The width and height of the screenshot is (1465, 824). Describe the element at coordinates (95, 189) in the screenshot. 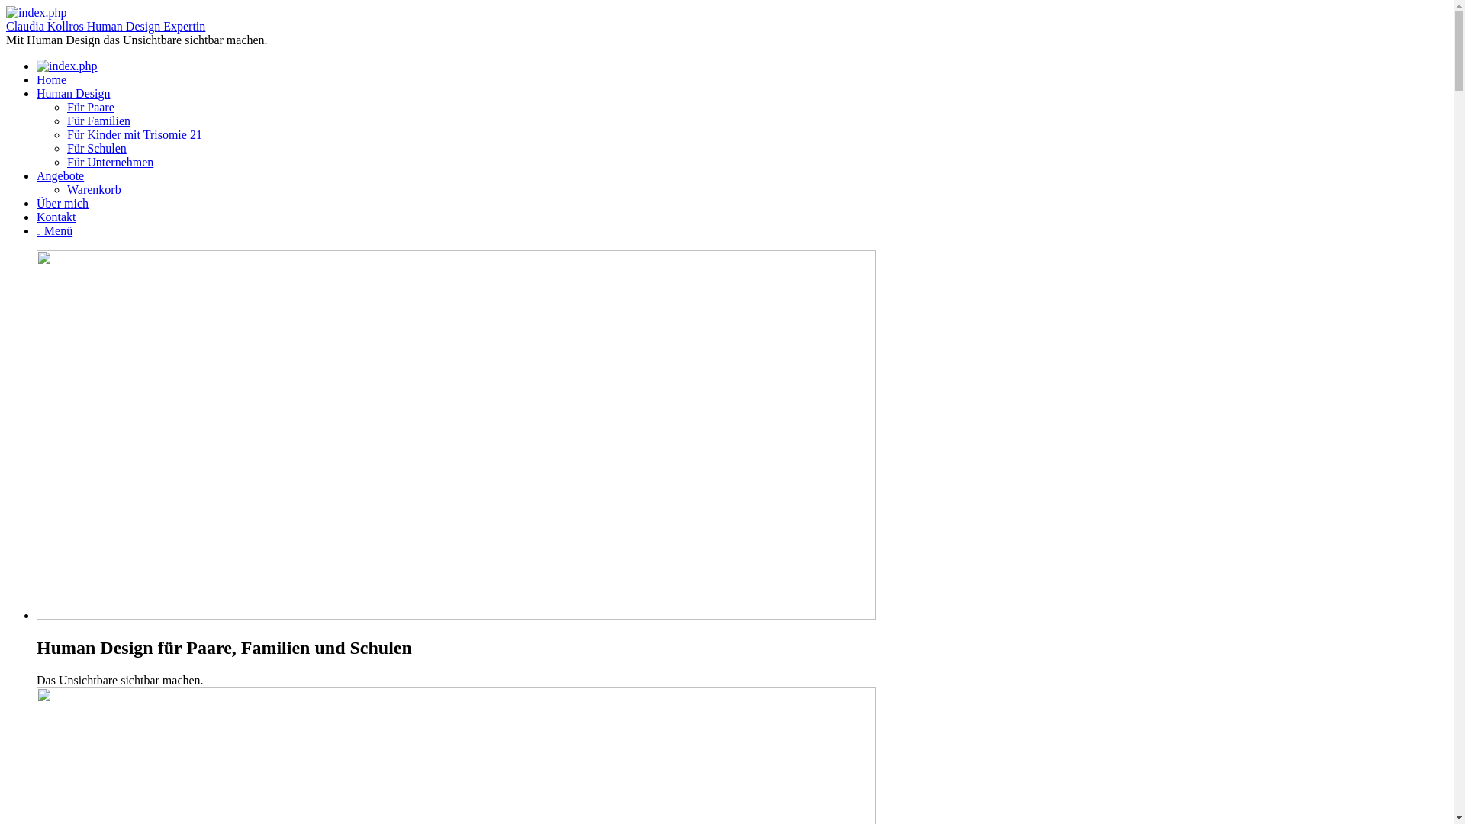

I see `Warenkorb` at that location.